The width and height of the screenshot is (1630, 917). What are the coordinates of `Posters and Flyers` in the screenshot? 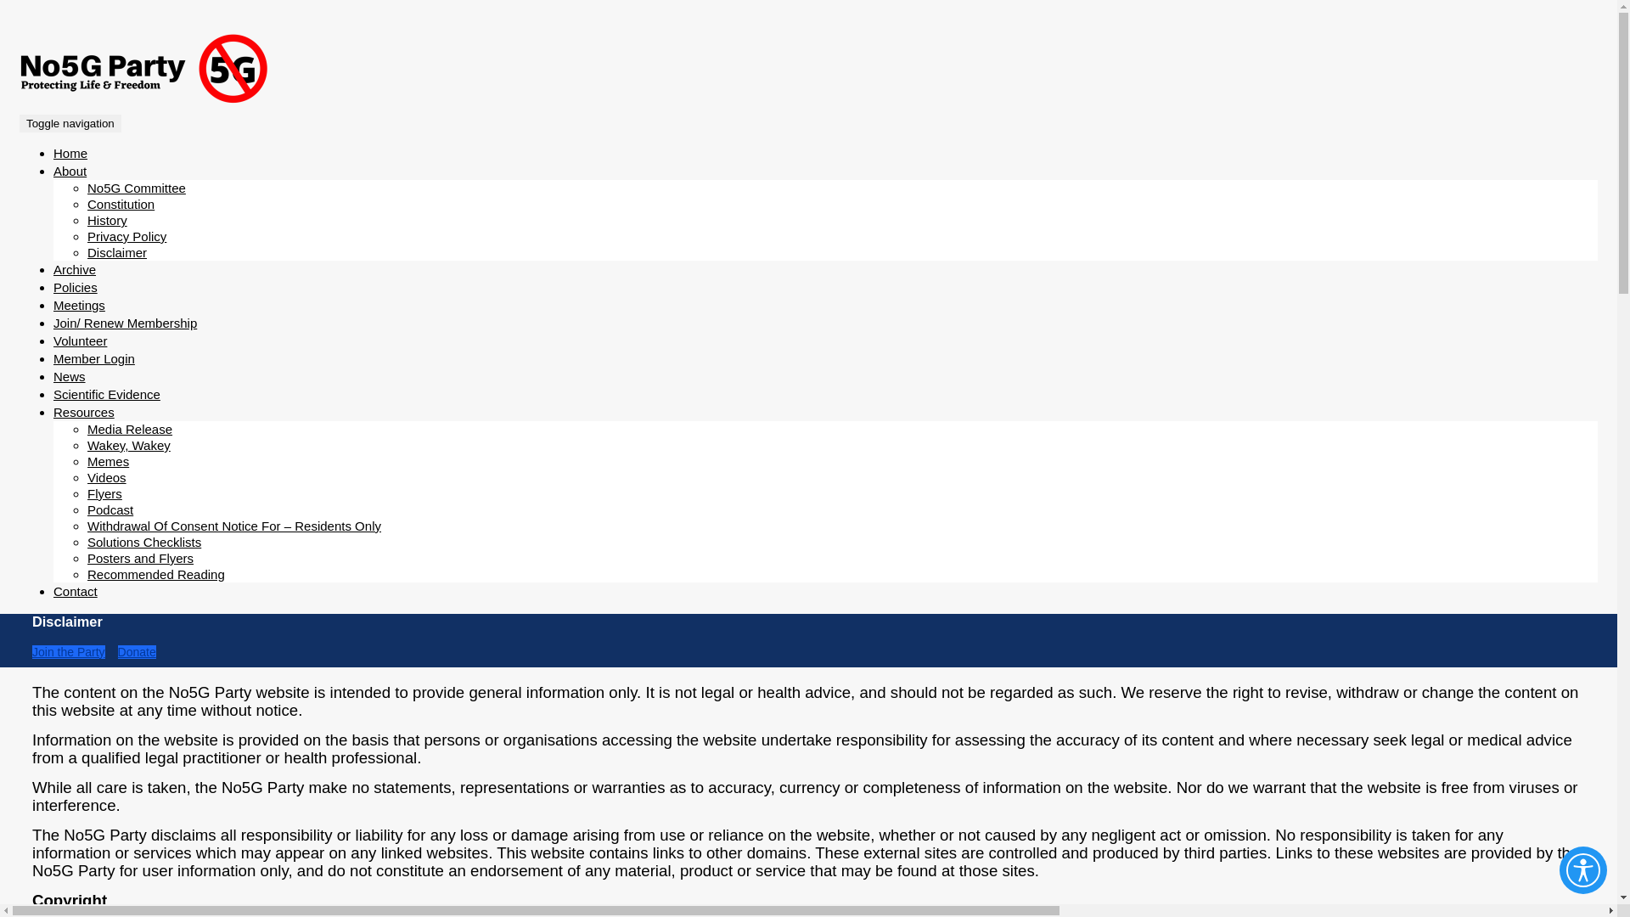 It's located at (141, 559).